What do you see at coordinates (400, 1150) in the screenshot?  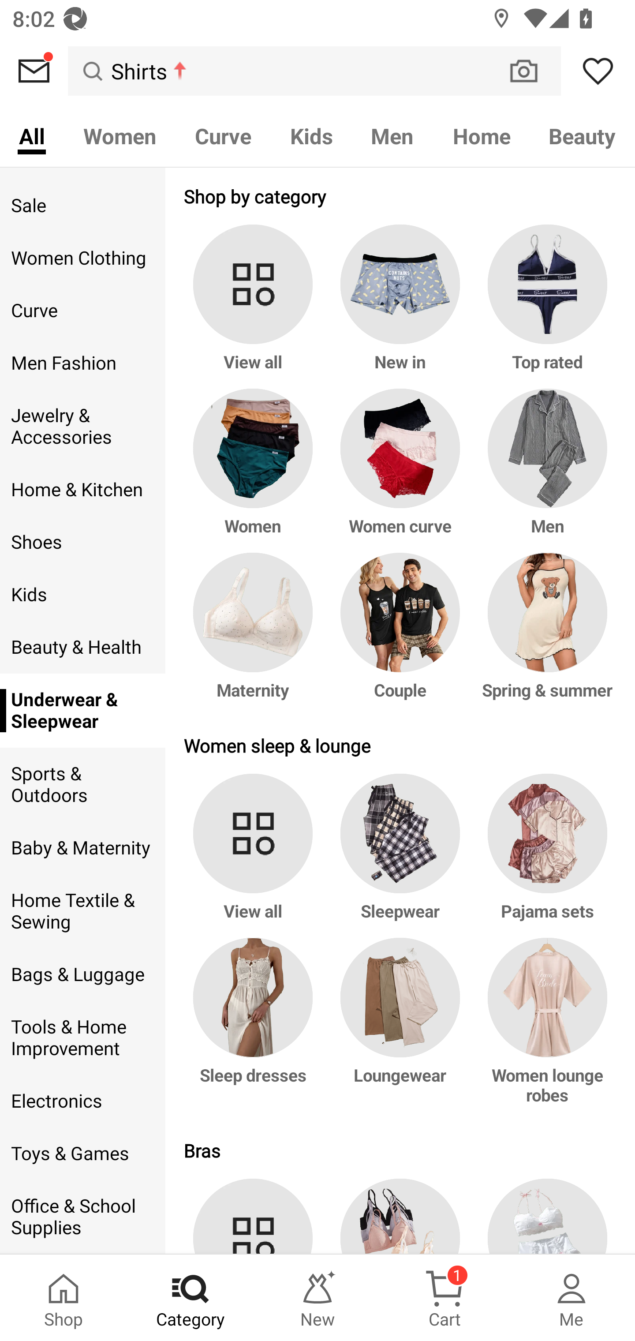 I see `Bras` at bounding box center [400, 1150].